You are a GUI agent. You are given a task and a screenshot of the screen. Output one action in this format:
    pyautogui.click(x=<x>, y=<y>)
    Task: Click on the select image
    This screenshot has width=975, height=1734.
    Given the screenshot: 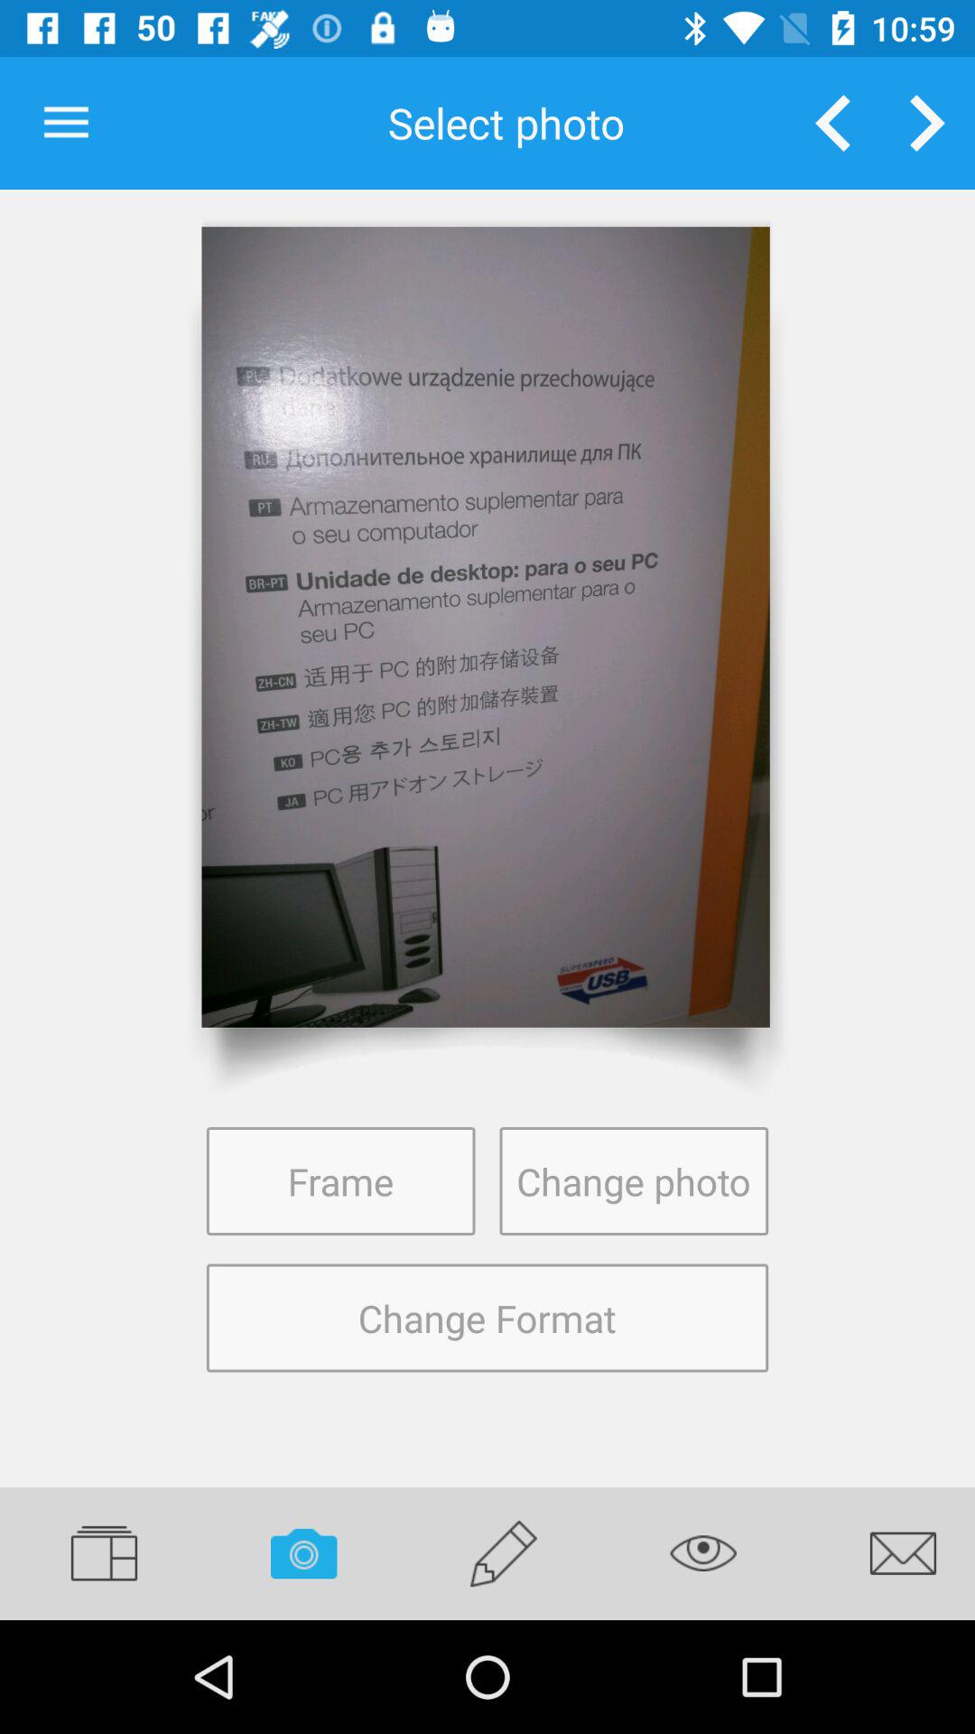 What is the action you would take?
    pyautogui.click(x=486, y=627)
    